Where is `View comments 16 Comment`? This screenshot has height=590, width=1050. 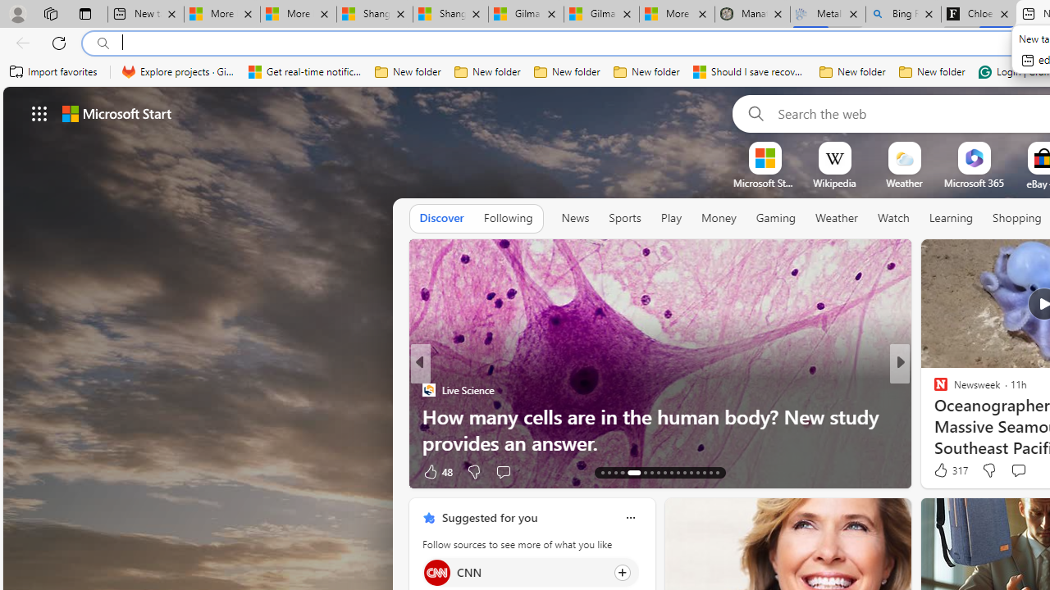 View comments 16 Comment is located at coordinates (1020, 470).